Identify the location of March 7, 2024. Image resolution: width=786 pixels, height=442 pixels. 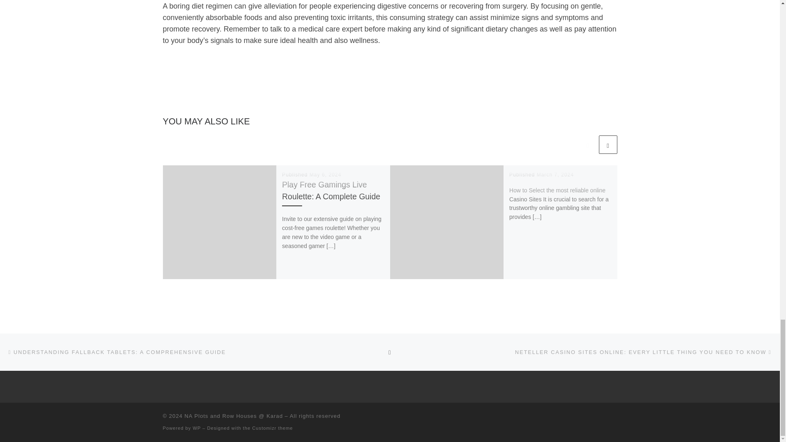
(555, 175).